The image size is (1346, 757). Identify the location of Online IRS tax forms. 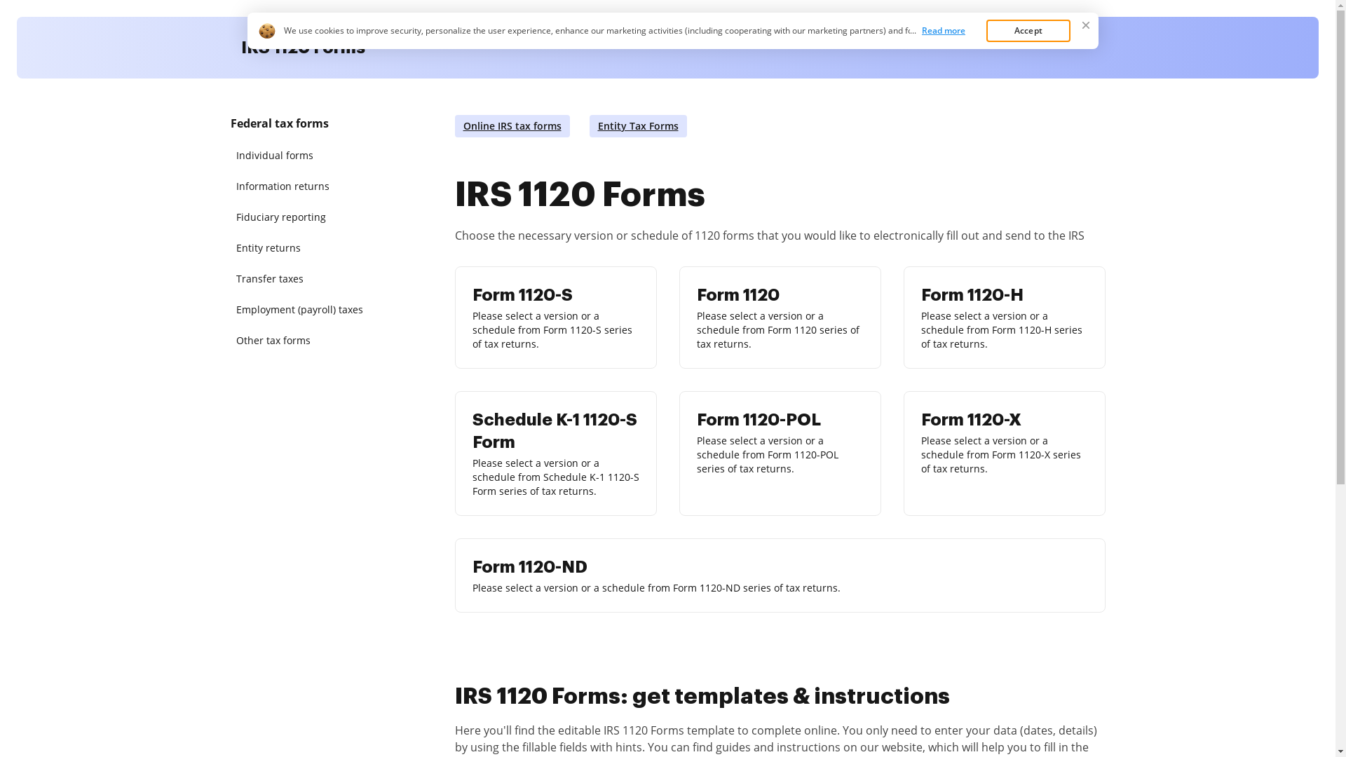
(512, 126).